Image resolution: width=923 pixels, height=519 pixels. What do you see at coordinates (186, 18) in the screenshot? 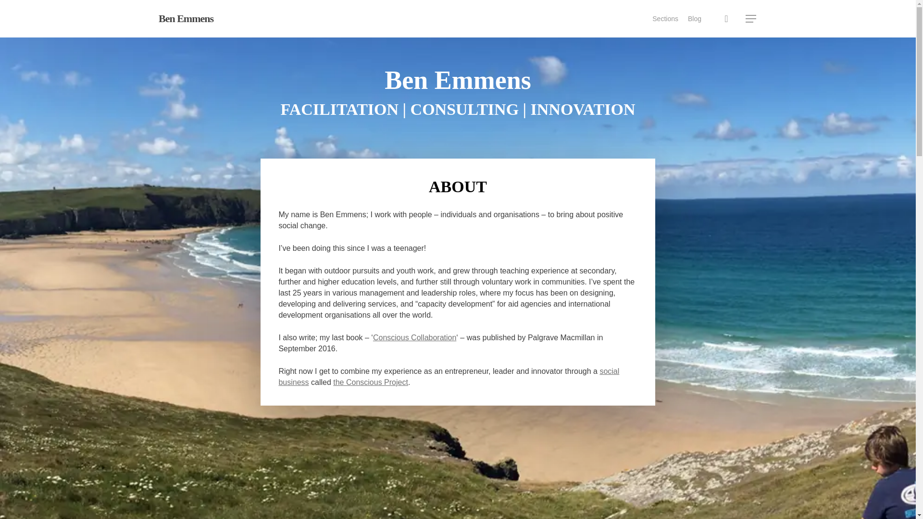
I see `Ben Emmens` at bounding box center [186, 18].